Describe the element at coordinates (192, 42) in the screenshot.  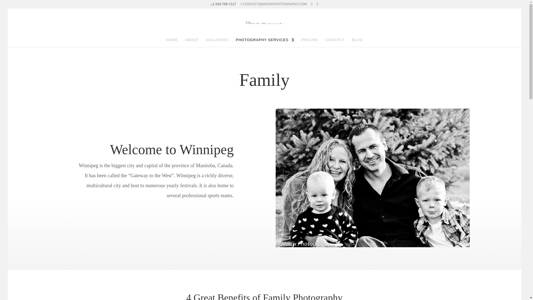
I see `ABOUT` at that location.